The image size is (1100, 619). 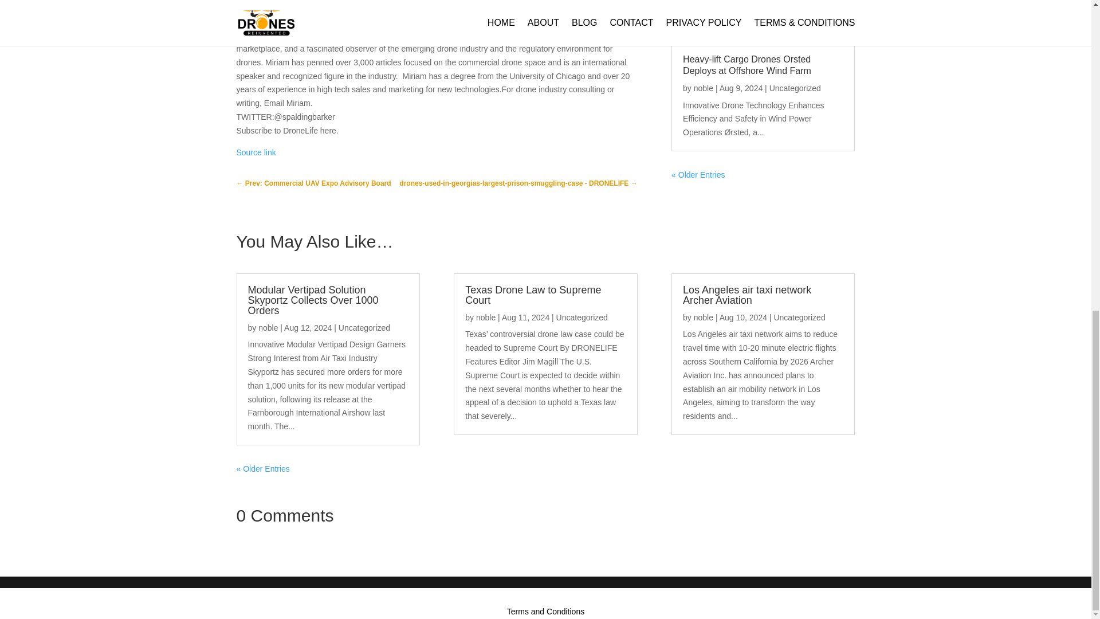 I want to click on noble, so click(x=268, y=327).